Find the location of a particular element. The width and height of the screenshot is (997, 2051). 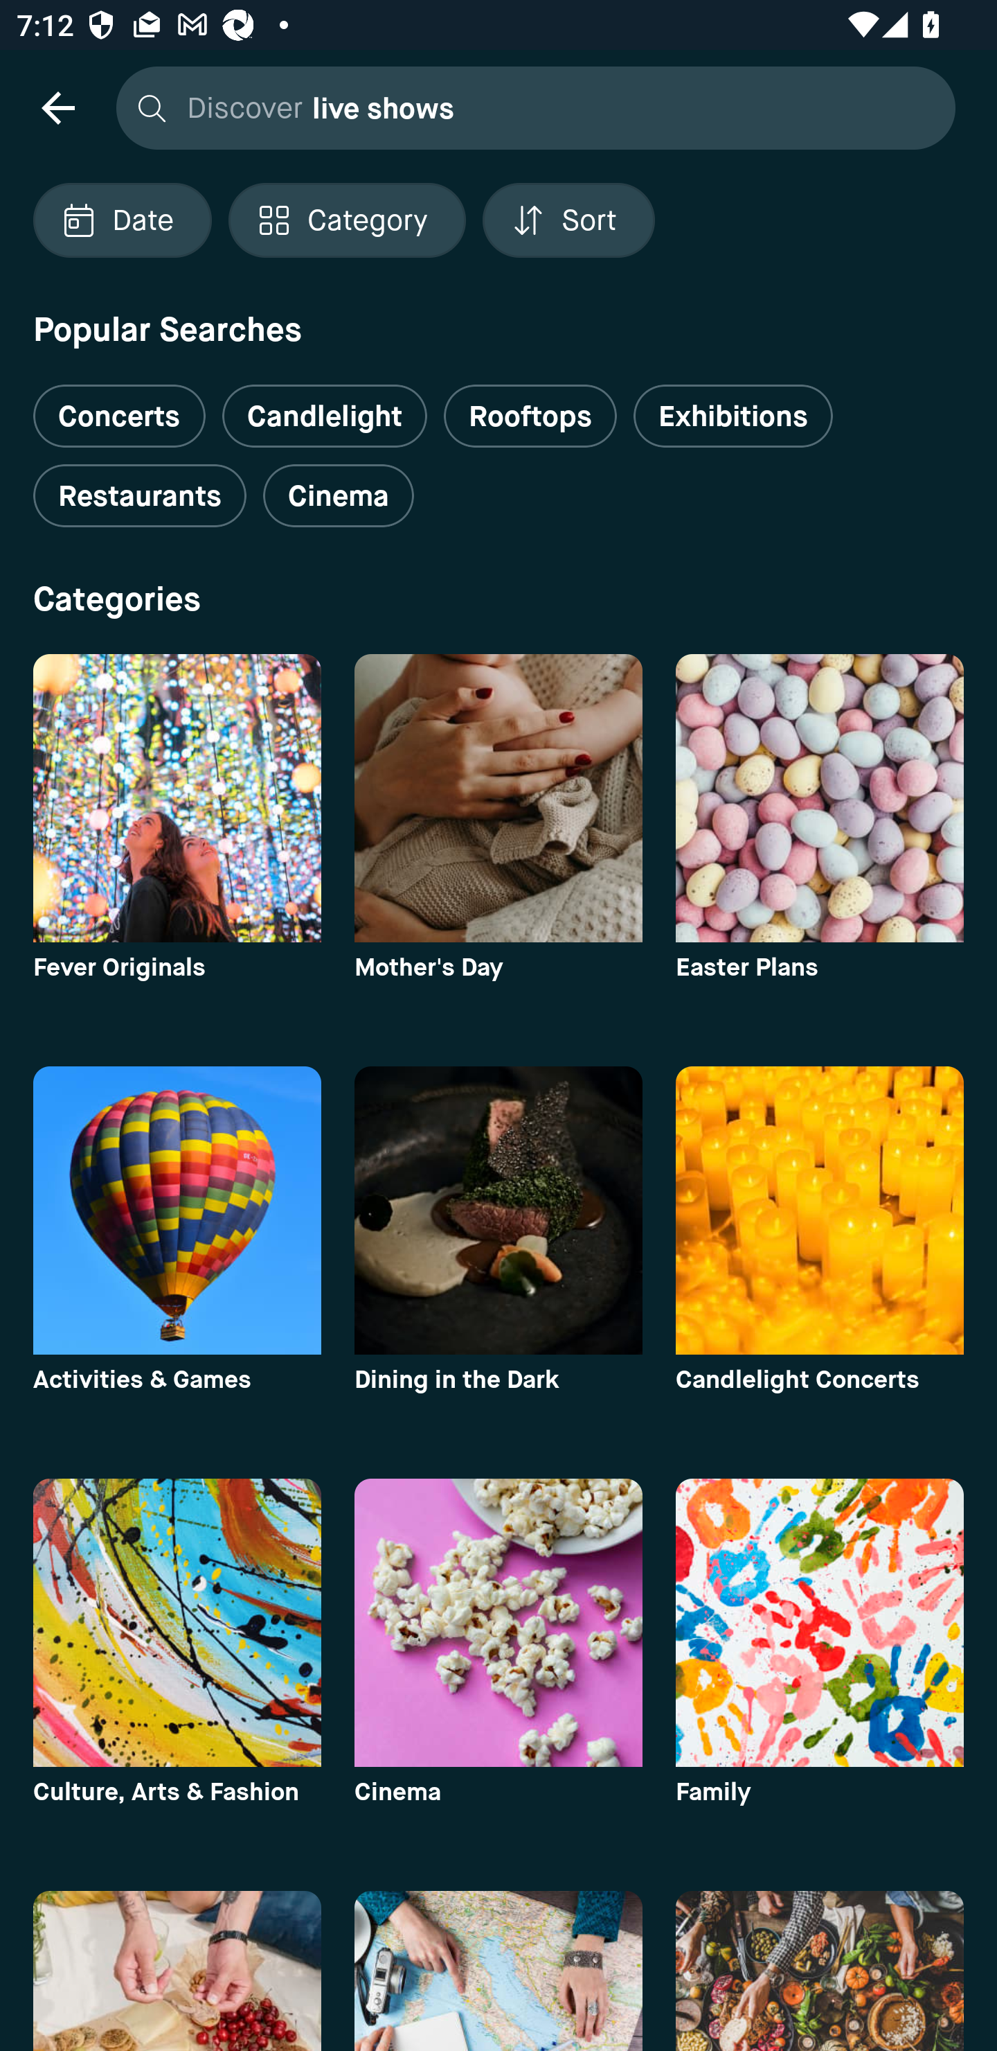

category image is located at coordinates (820, 798).